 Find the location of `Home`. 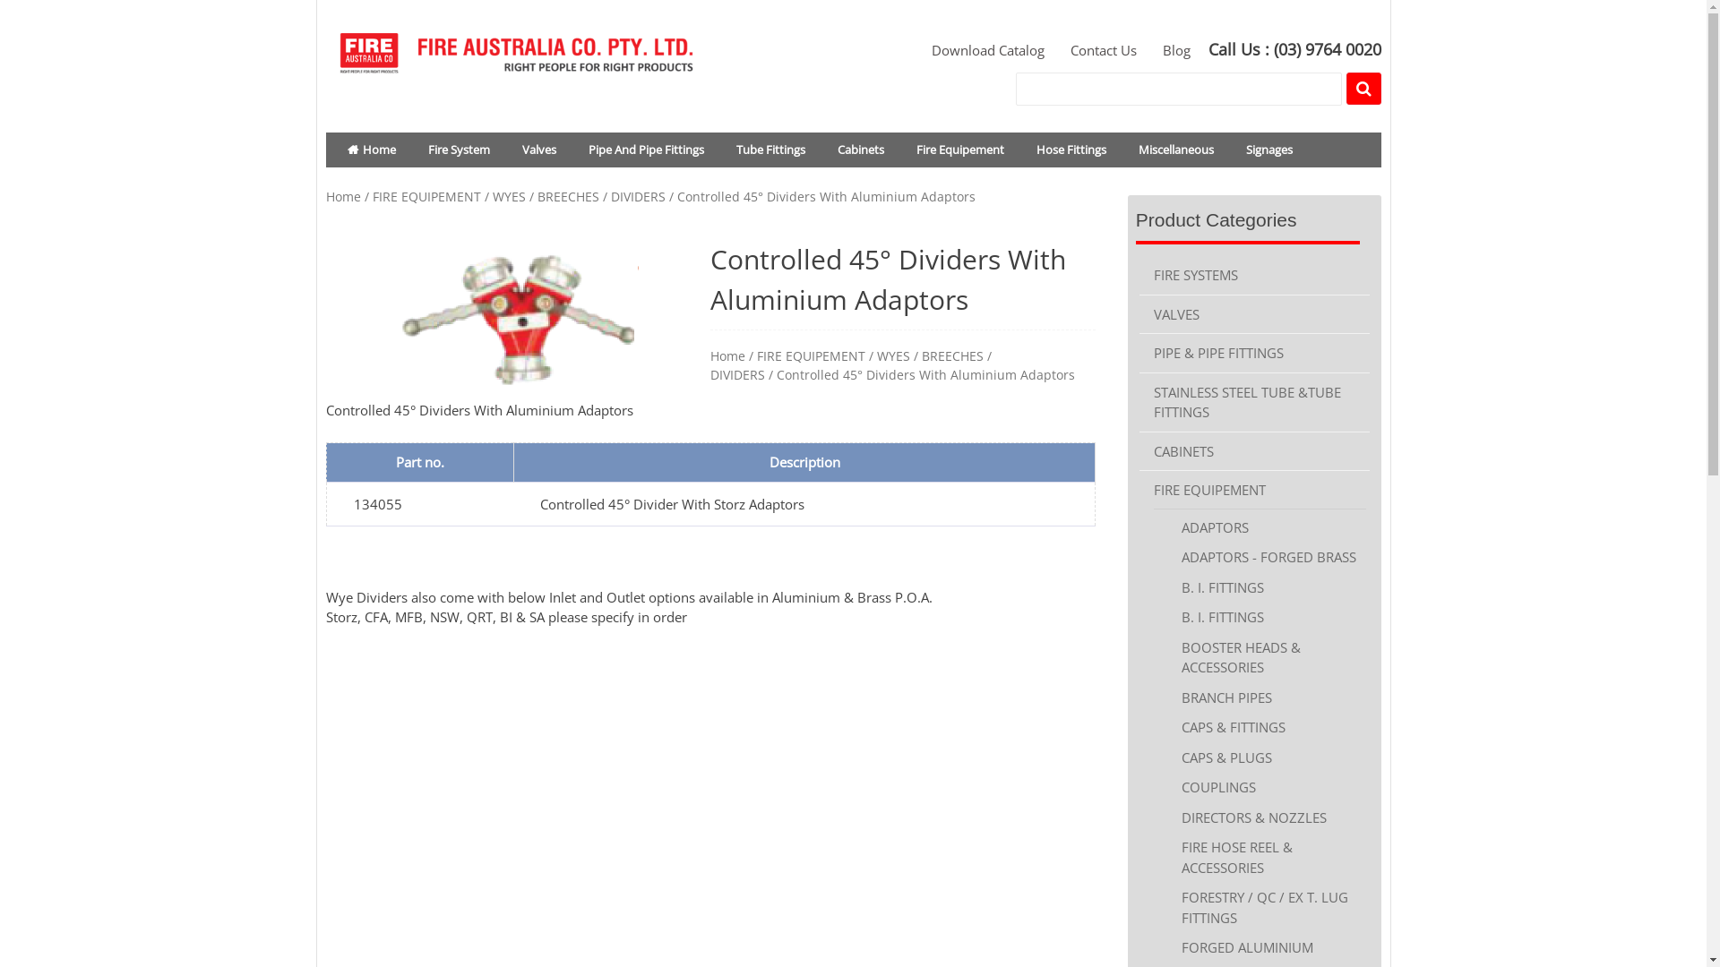

Home is located at coordinates (344, 197).